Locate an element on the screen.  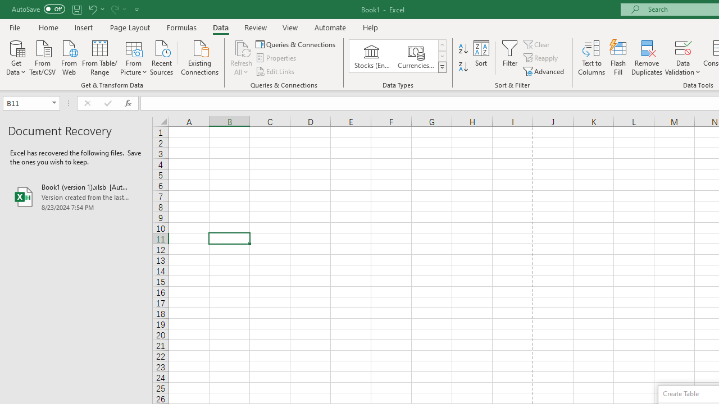
Queries & Connections is located at coordinates (297, 44).